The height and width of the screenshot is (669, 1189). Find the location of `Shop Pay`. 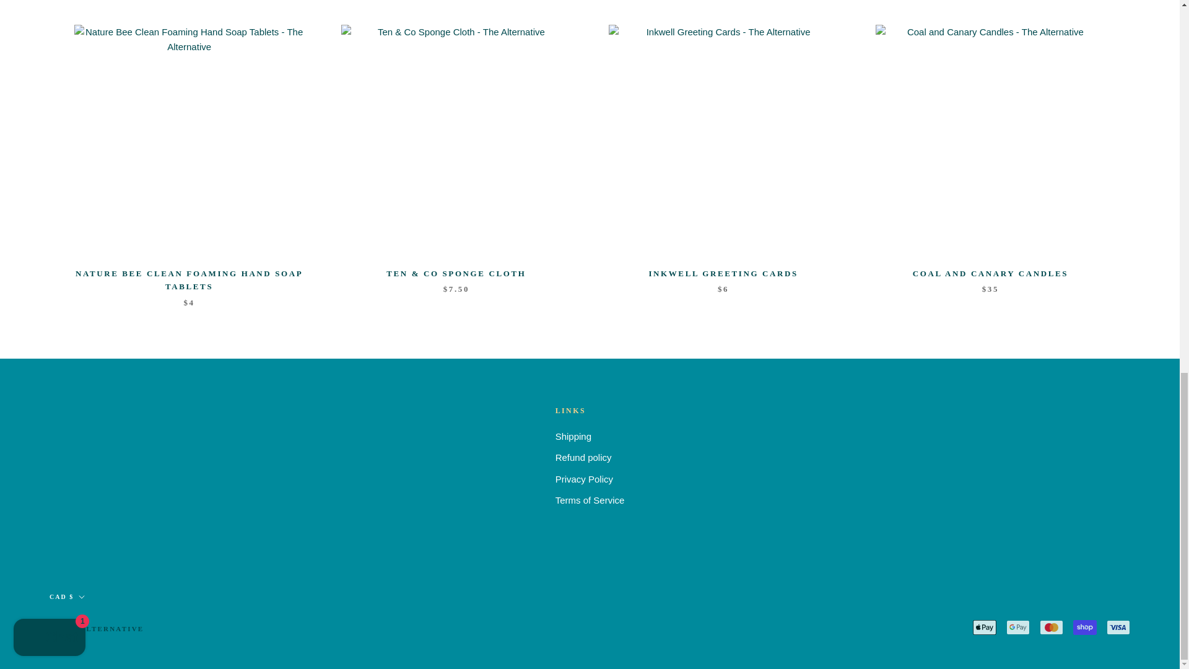

Shop Pay is located at coordinates (1085, 627).